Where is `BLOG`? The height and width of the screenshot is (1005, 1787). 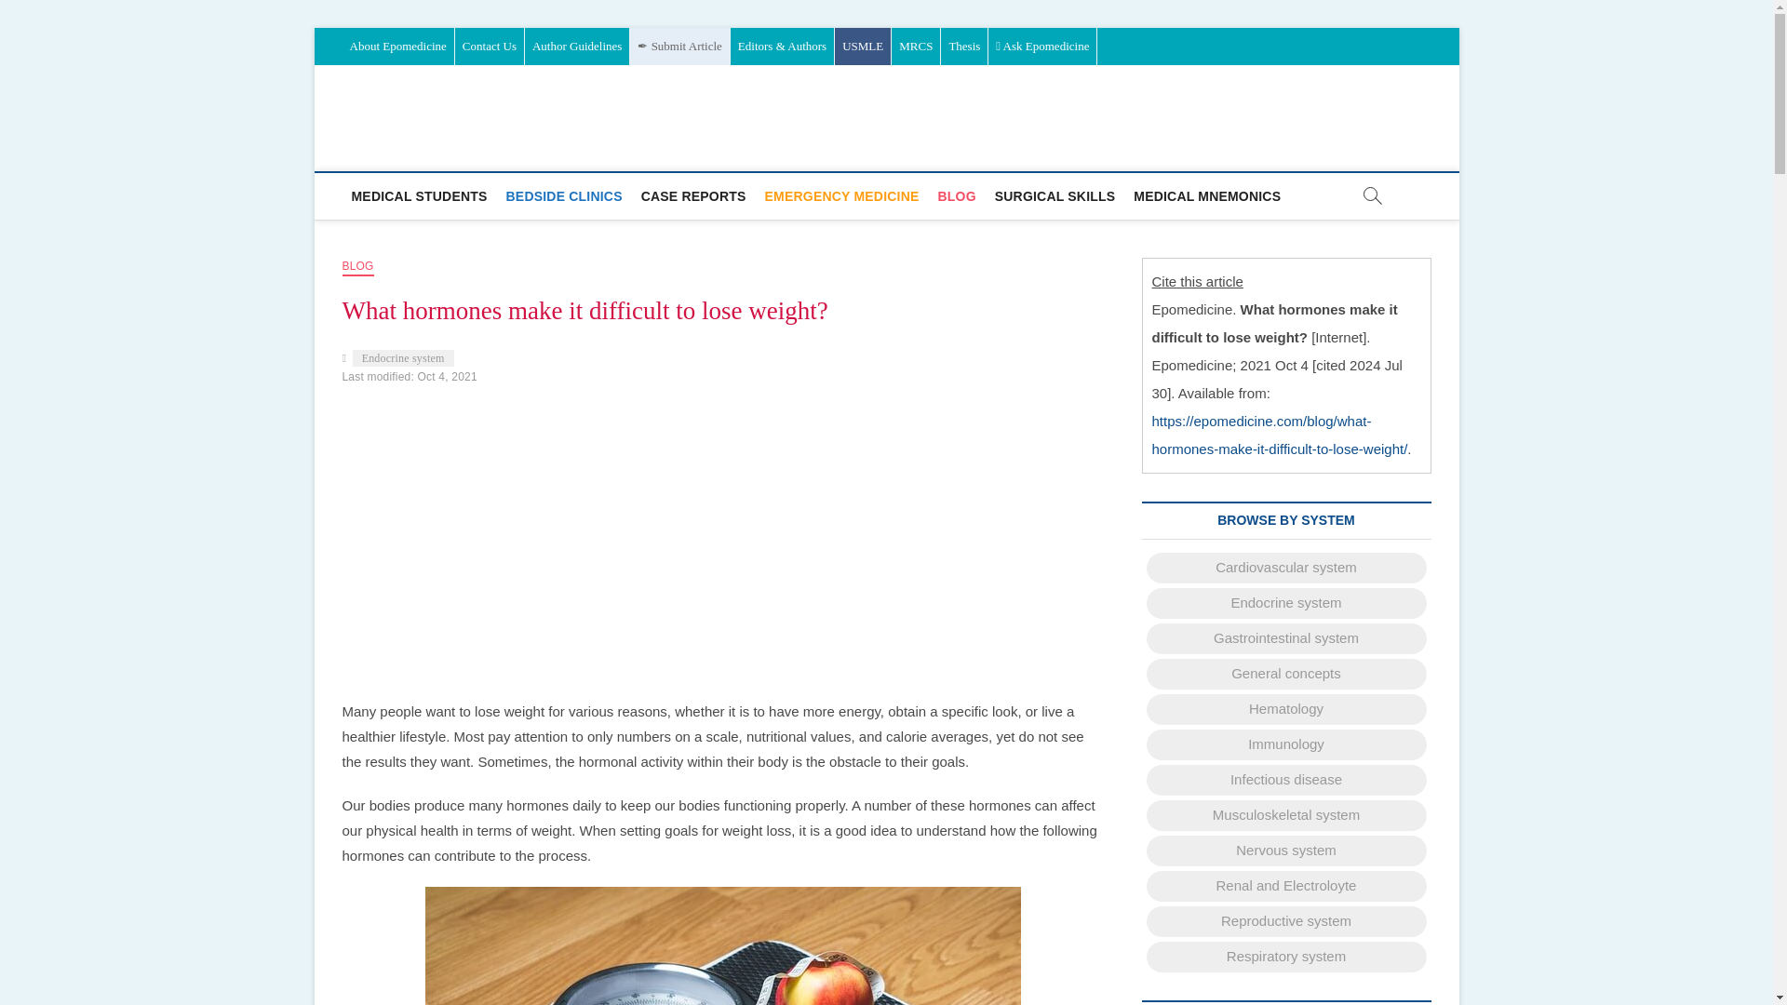
BLOG is located at coordinates (955, 195).